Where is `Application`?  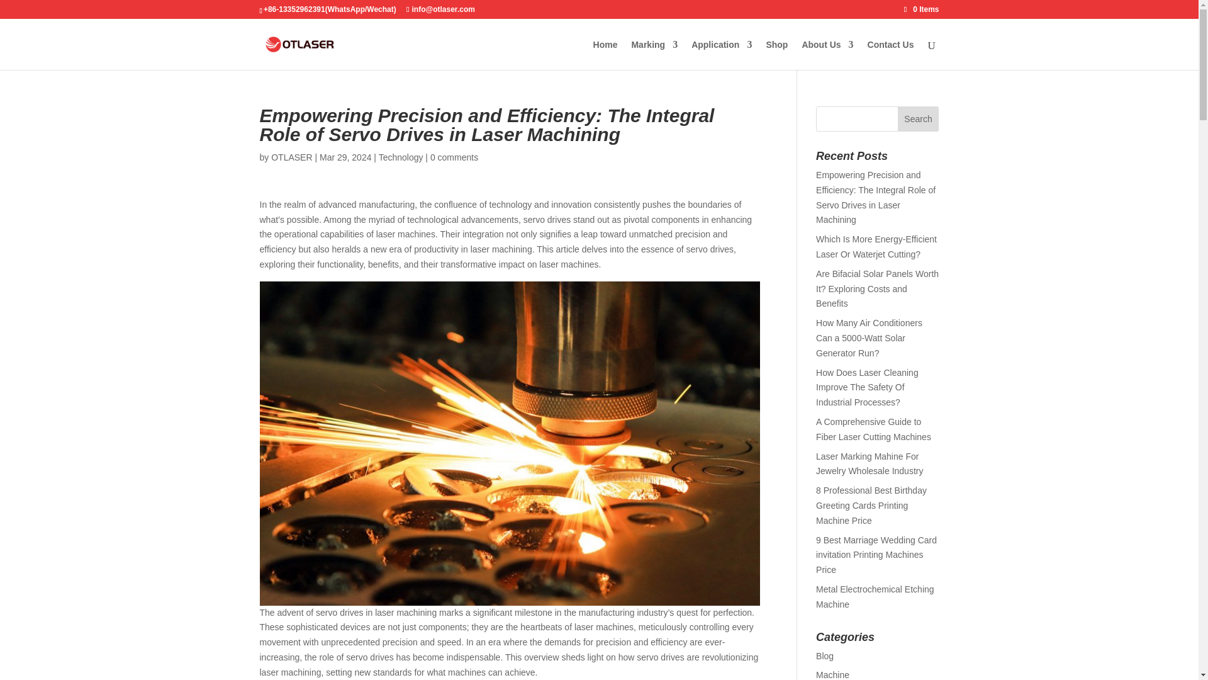 Application is located at coordinates (721, 55).